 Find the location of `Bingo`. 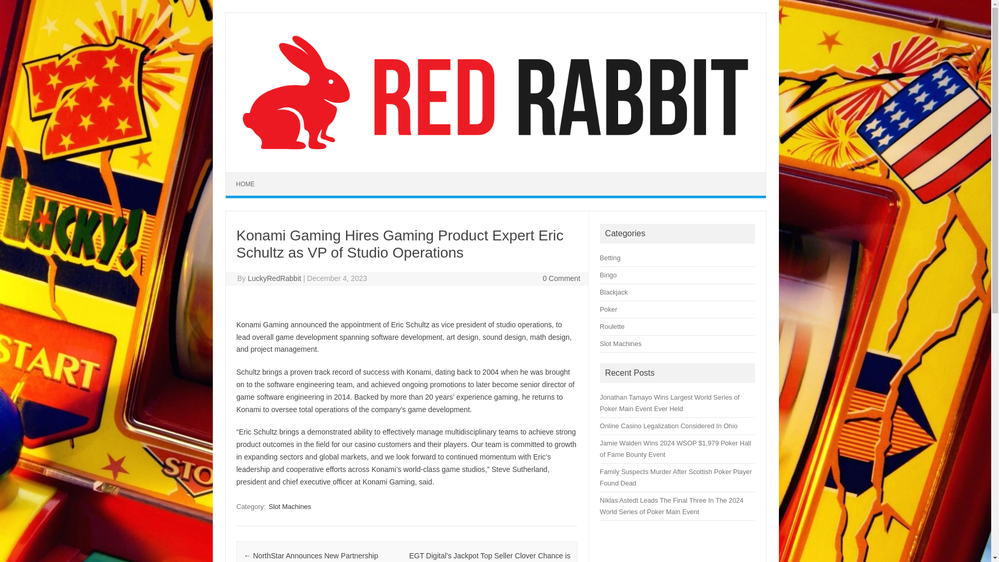

Bingo is located at coordinates (609, 275).